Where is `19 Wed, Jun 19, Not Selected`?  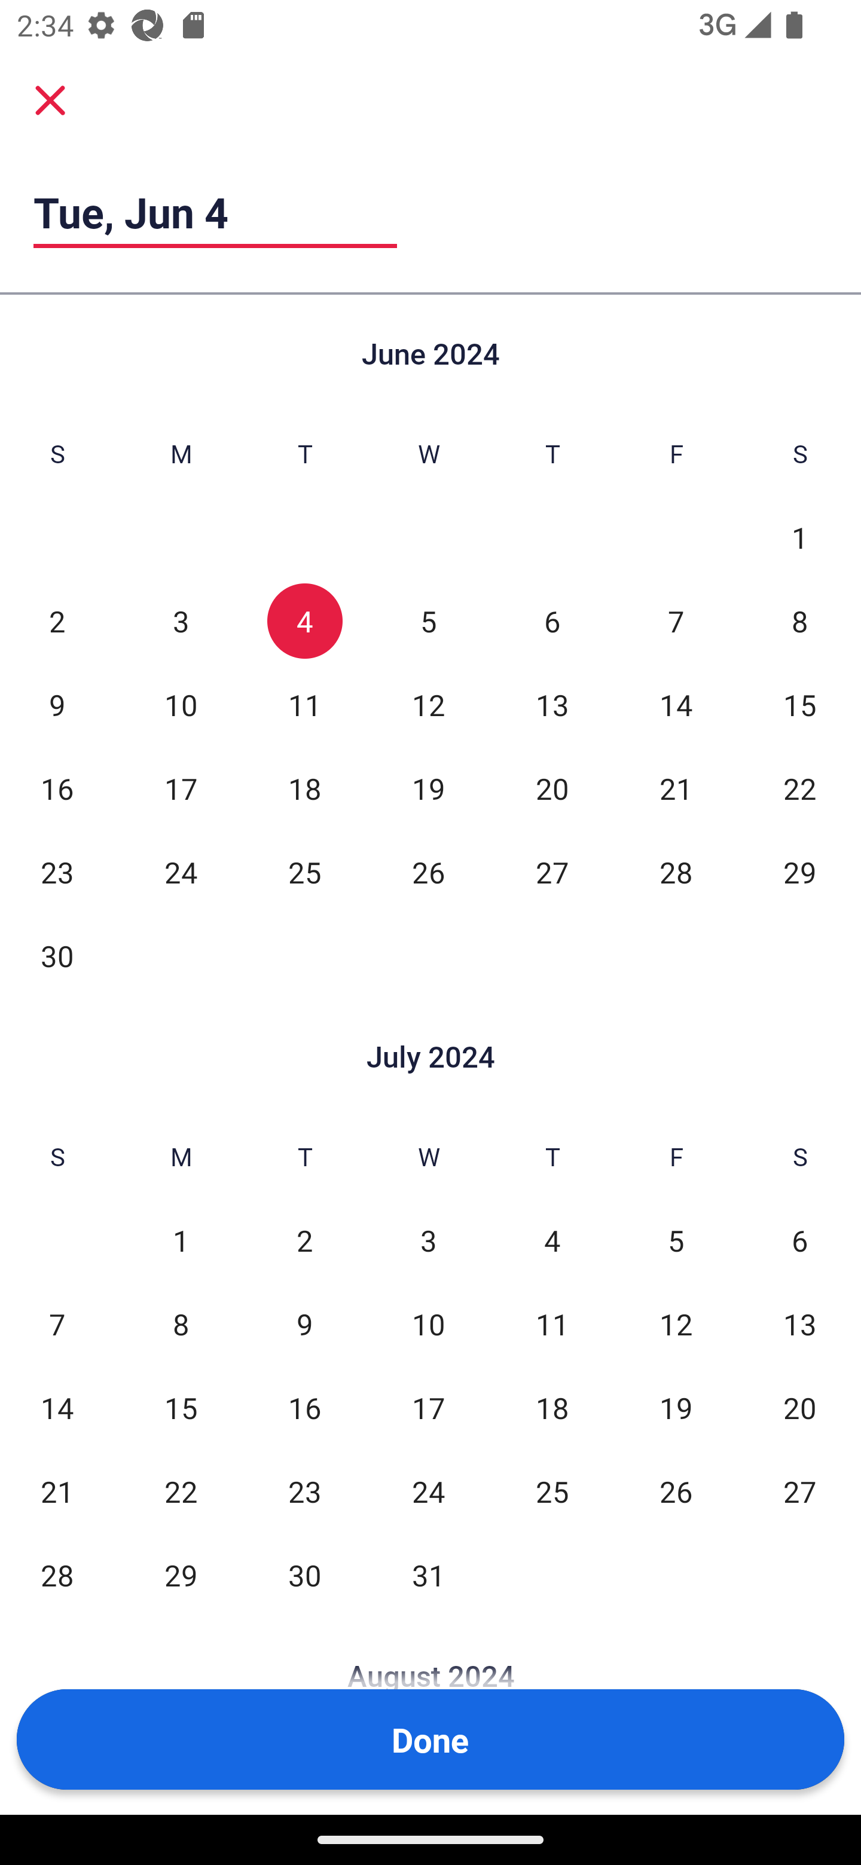
19 Wed, Jun 19, Not Selected is located at coordinates (428, 788).